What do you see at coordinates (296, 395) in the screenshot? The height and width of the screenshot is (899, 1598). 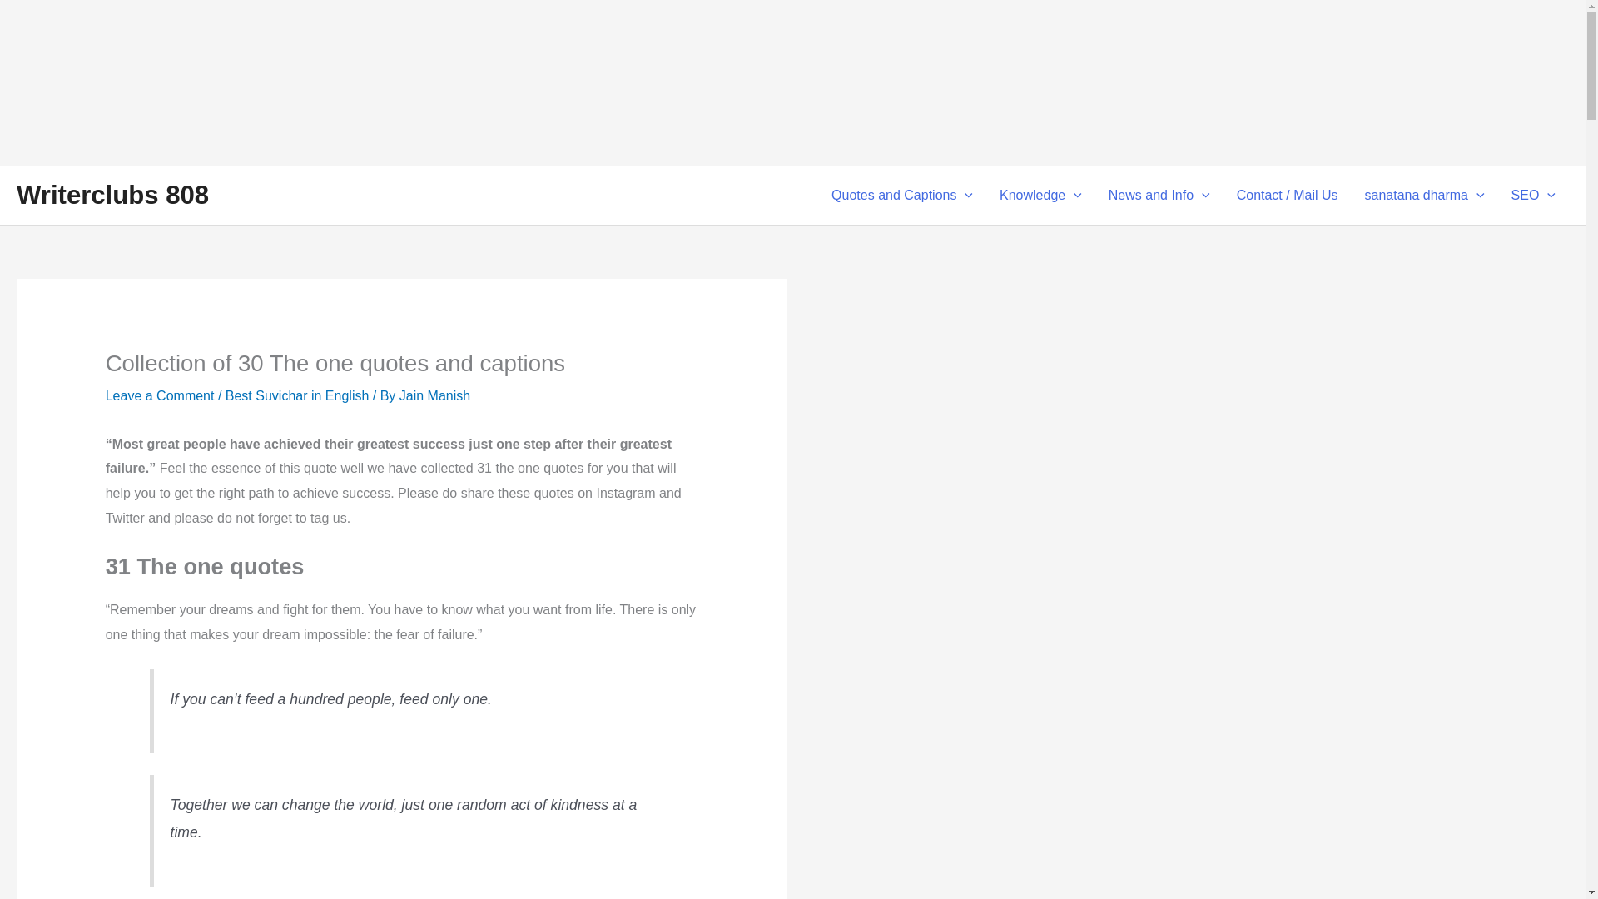 I see `Best Suvichar in English` at bounding box center [296, 395].